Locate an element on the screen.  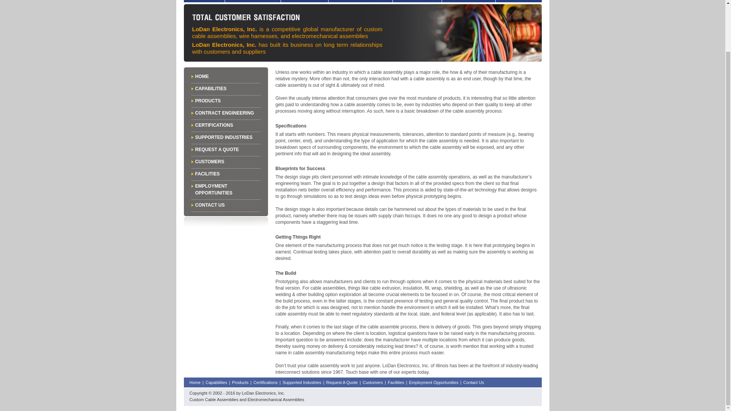
Home is located at coordinates (204, 1).